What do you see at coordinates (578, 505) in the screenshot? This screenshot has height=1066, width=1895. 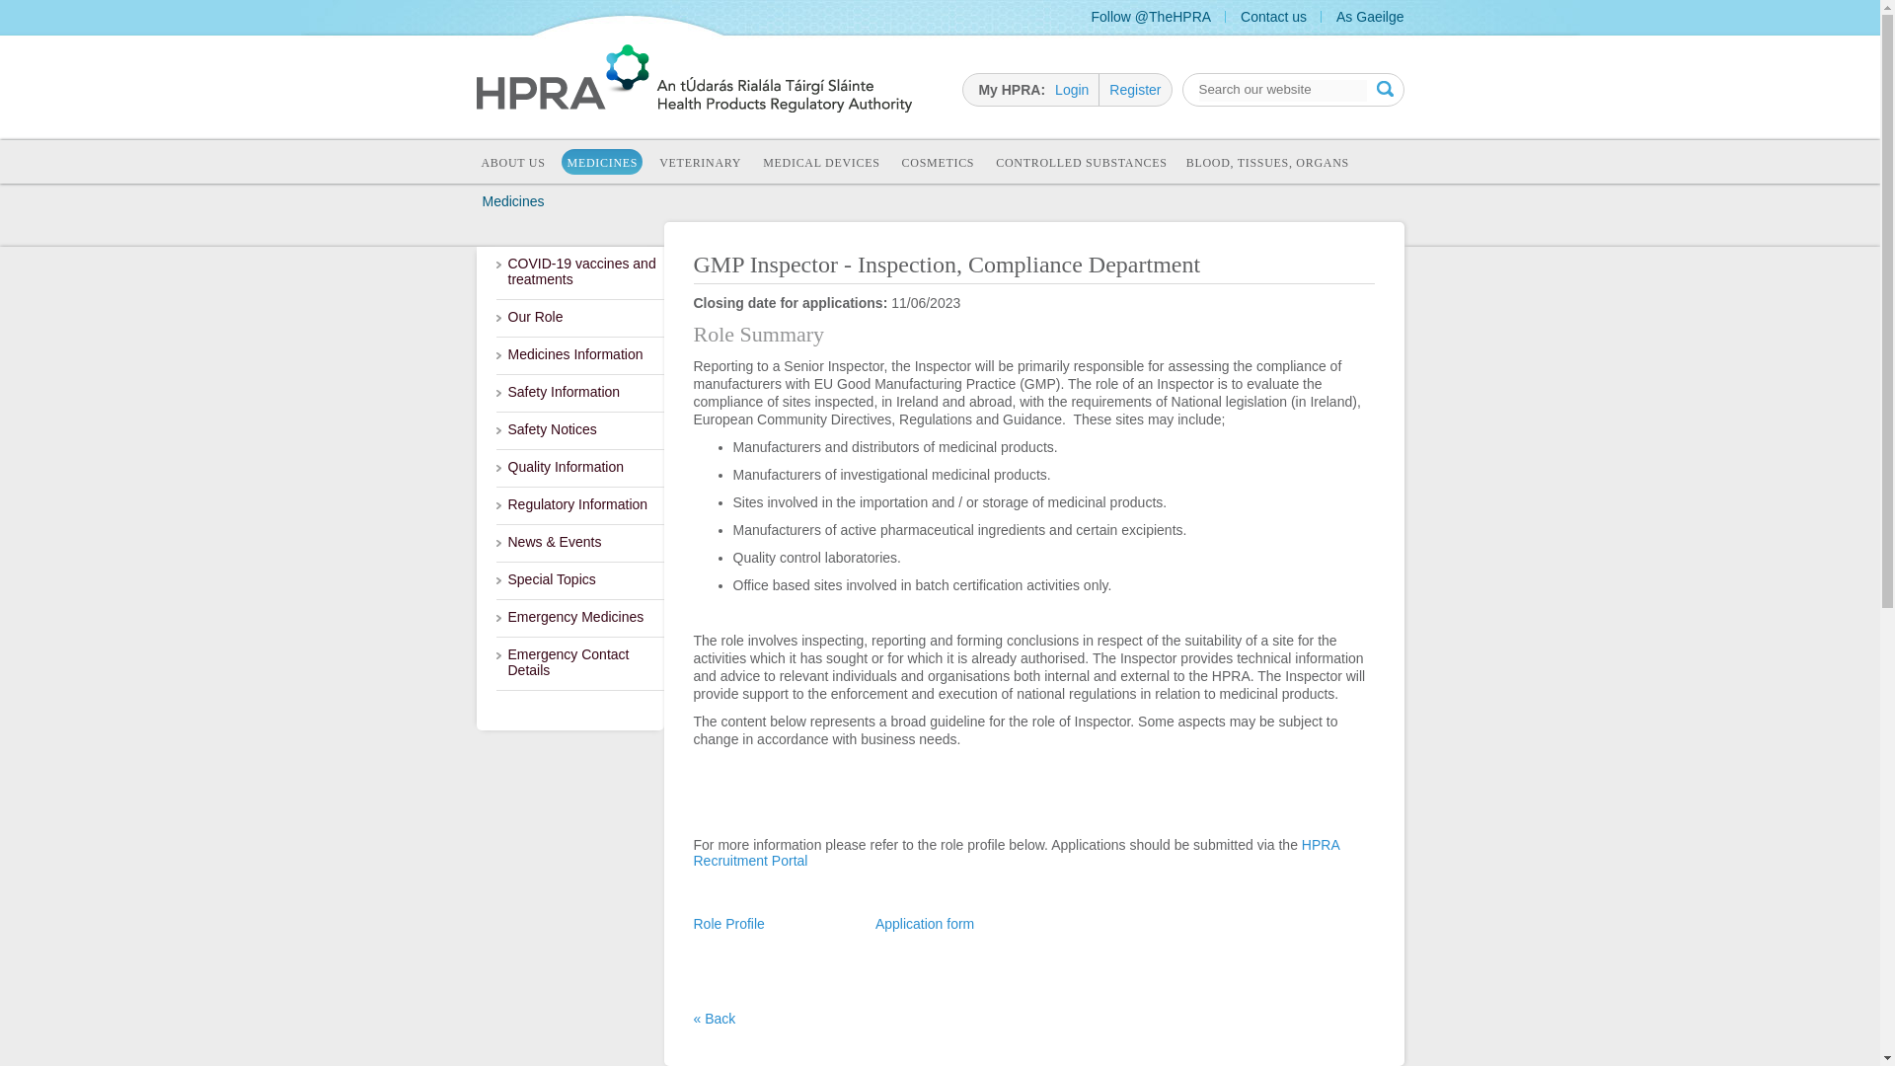 I see `Regulatory Information` at bounding box center [578, 505].